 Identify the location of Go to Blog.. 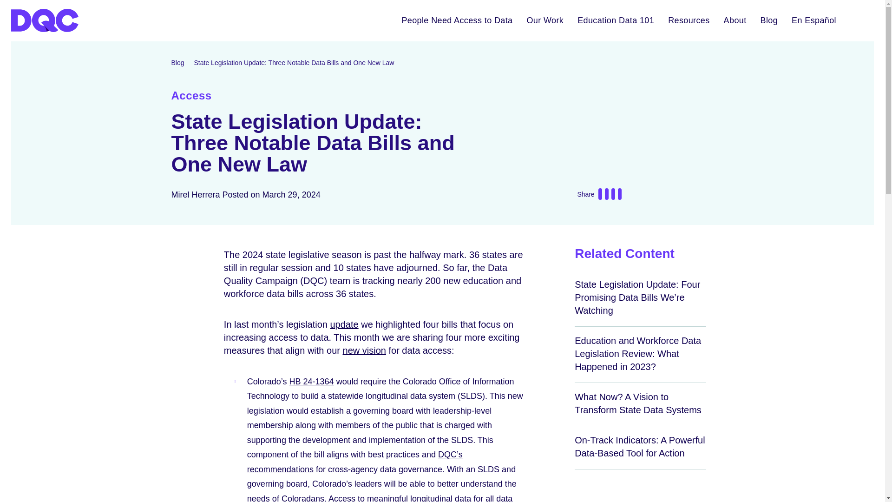
(177, 62).